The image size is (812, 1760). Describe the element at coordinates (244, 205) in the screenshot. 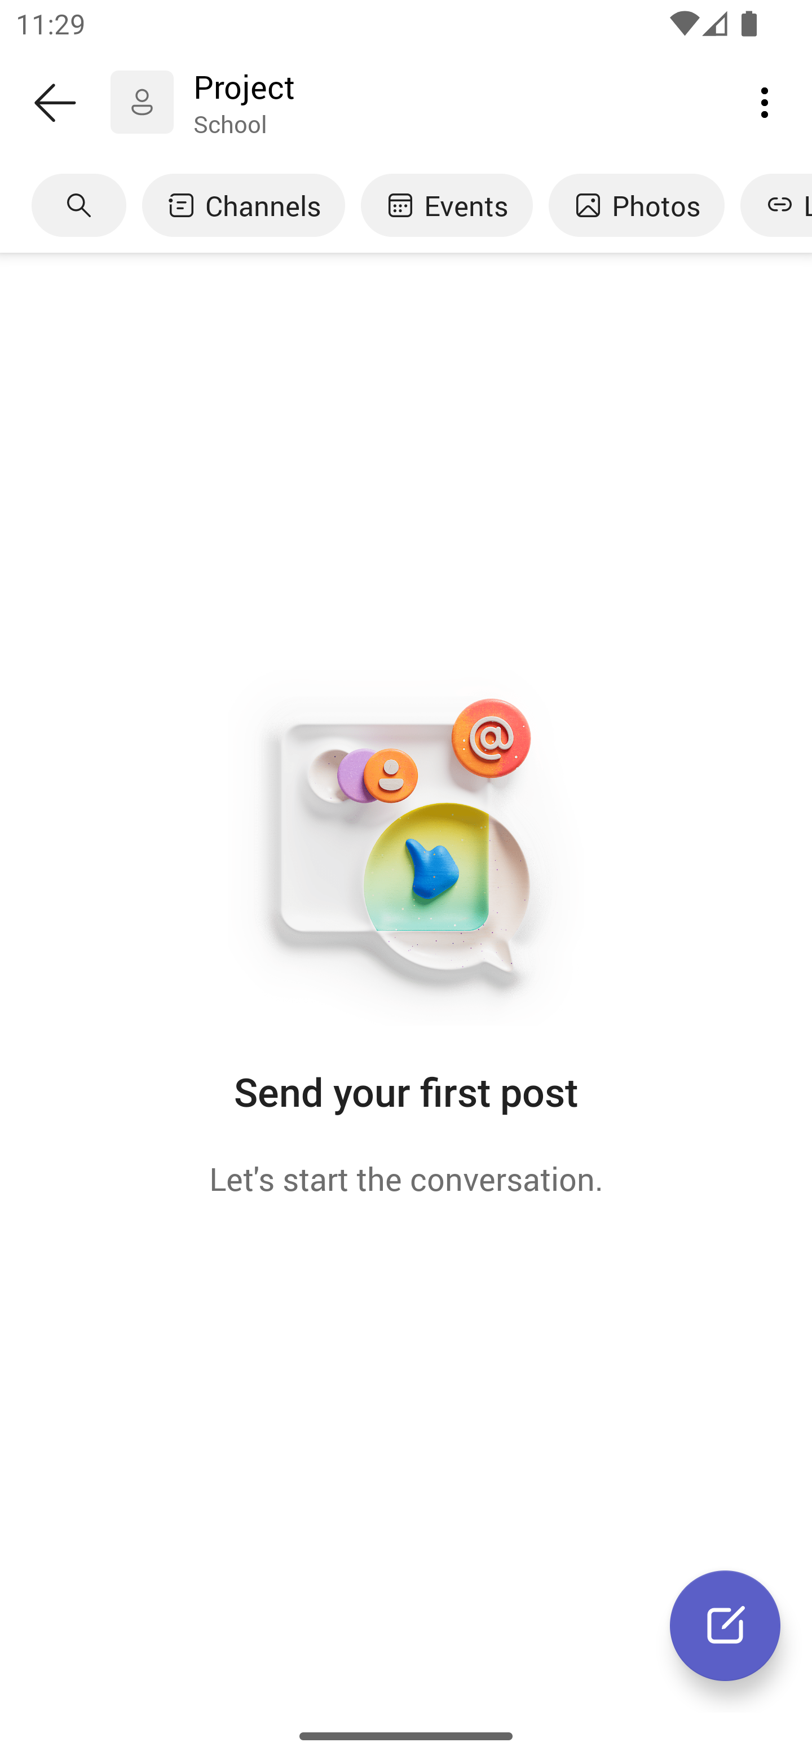

I see `Channels tab, 2 of 6 Channels` at that location.